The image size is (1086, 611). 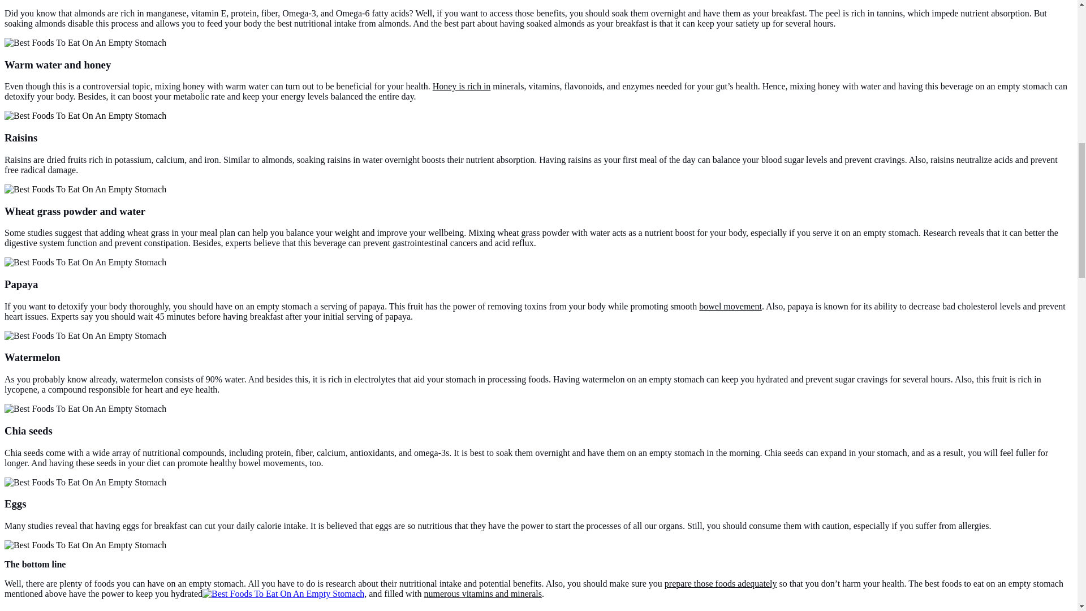 I want to click on prepare those foods adequately, so click(x=721, y=583).